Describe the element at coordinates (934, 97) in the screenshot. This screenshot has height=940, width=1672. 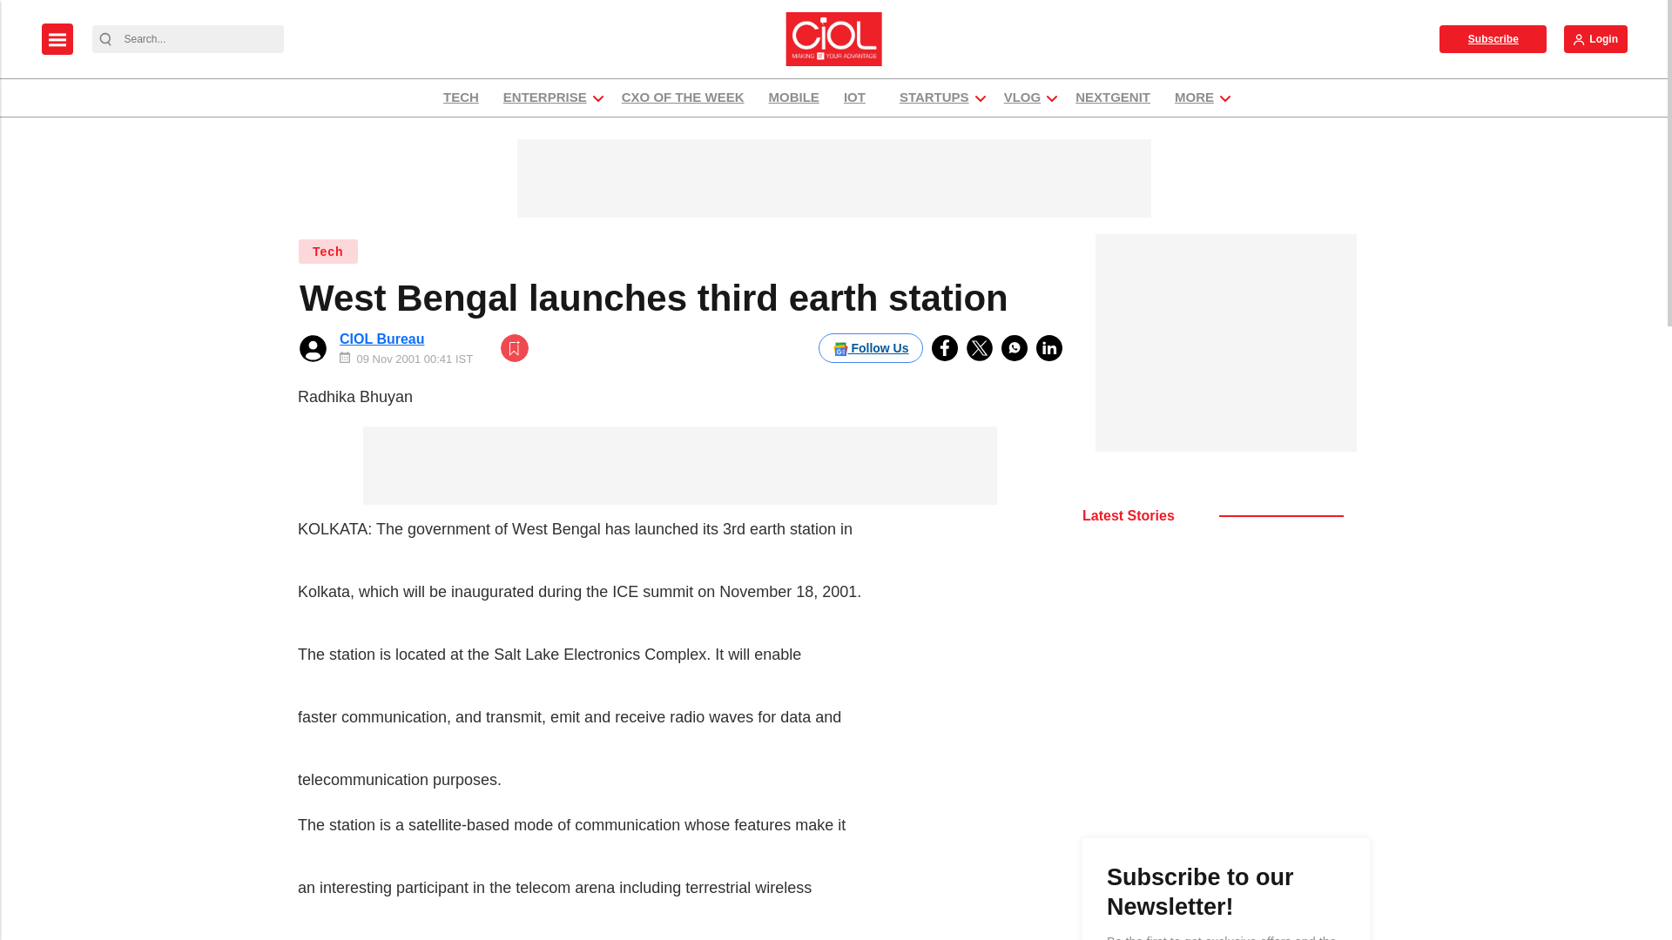
I see `STARTUPS` at that location.